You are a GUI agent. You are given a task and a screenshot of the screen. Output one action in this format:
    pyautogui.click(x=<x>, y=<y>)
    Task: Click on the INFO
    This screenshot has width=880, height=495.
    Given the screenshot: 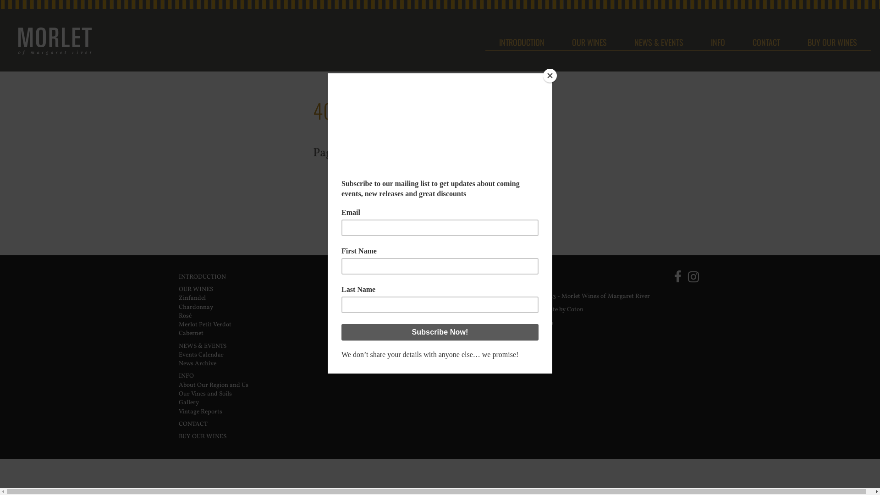 What is the action you would take?
    pyautogui.click(x=186, y=376)
    